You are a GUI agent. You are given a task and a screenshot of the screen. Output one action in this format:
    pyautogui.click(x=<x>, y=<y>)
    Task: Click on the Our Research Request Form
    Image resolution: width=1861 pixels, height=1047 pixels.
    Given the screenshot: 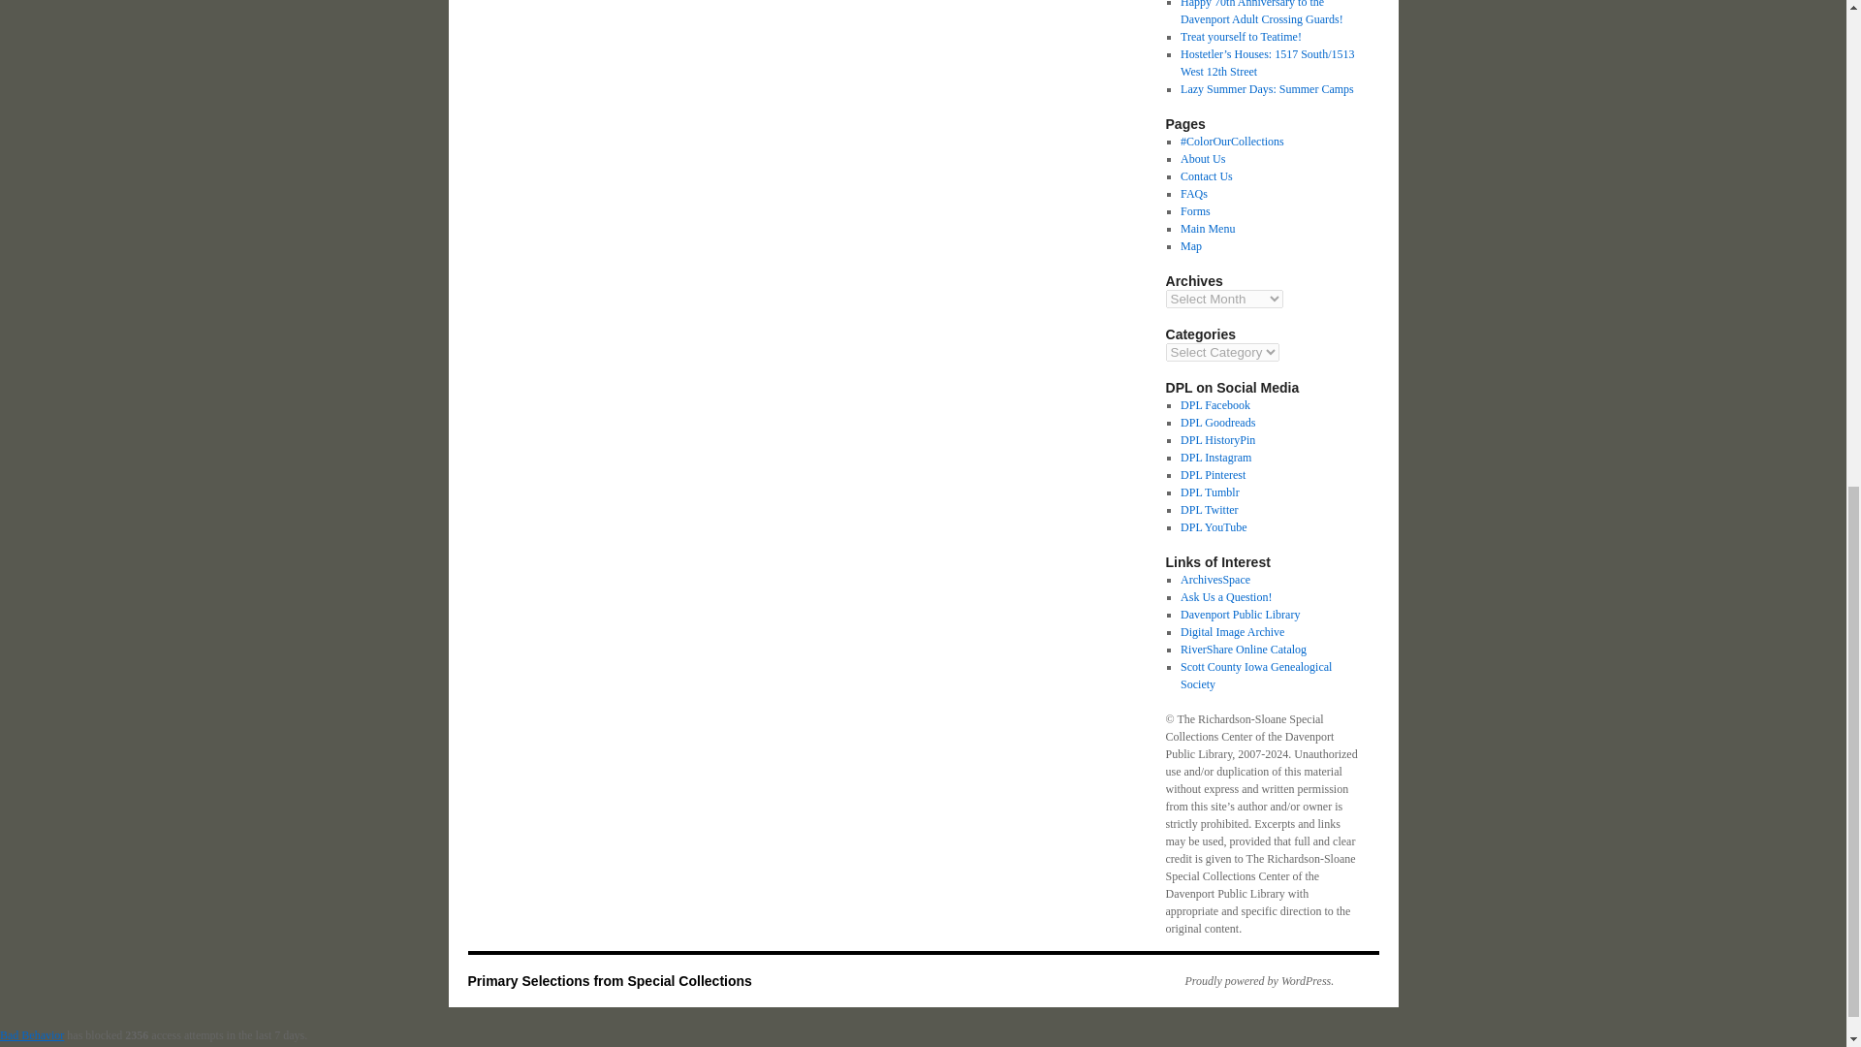 What is the action you would take?
    pyautogui.click(x=1225, y=597)
    